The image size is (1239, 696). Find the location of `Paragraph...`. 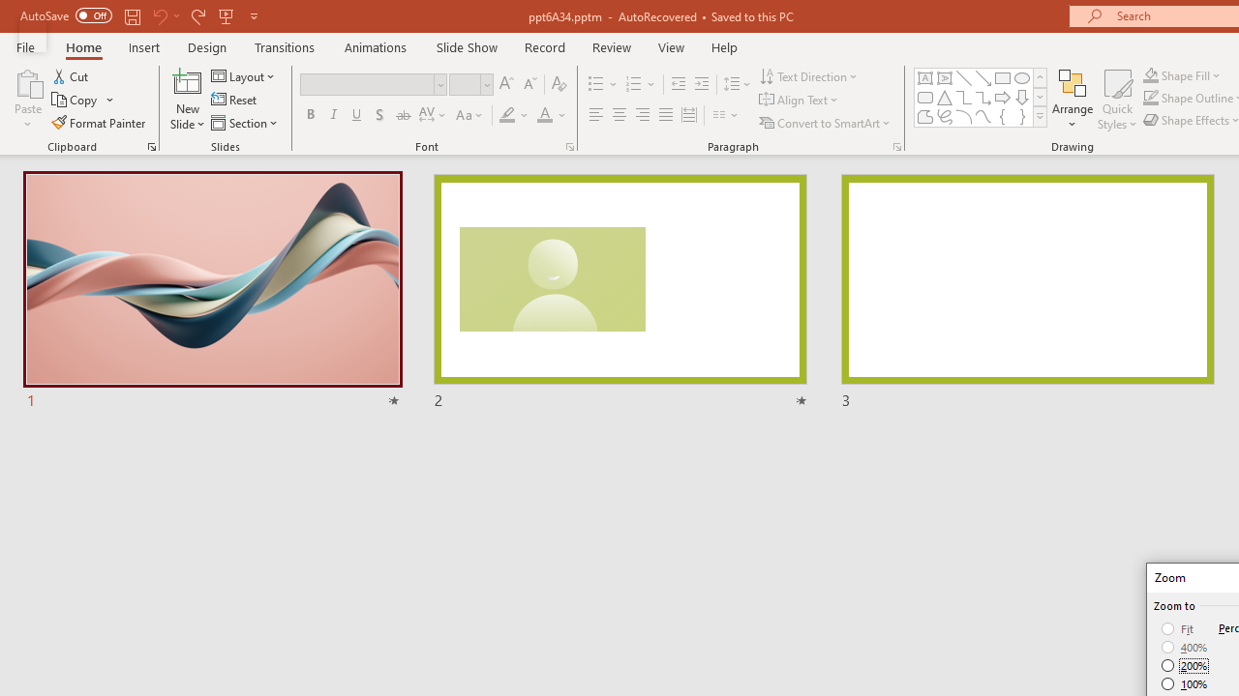

Paragraph... is located at coordinates (896, 147).